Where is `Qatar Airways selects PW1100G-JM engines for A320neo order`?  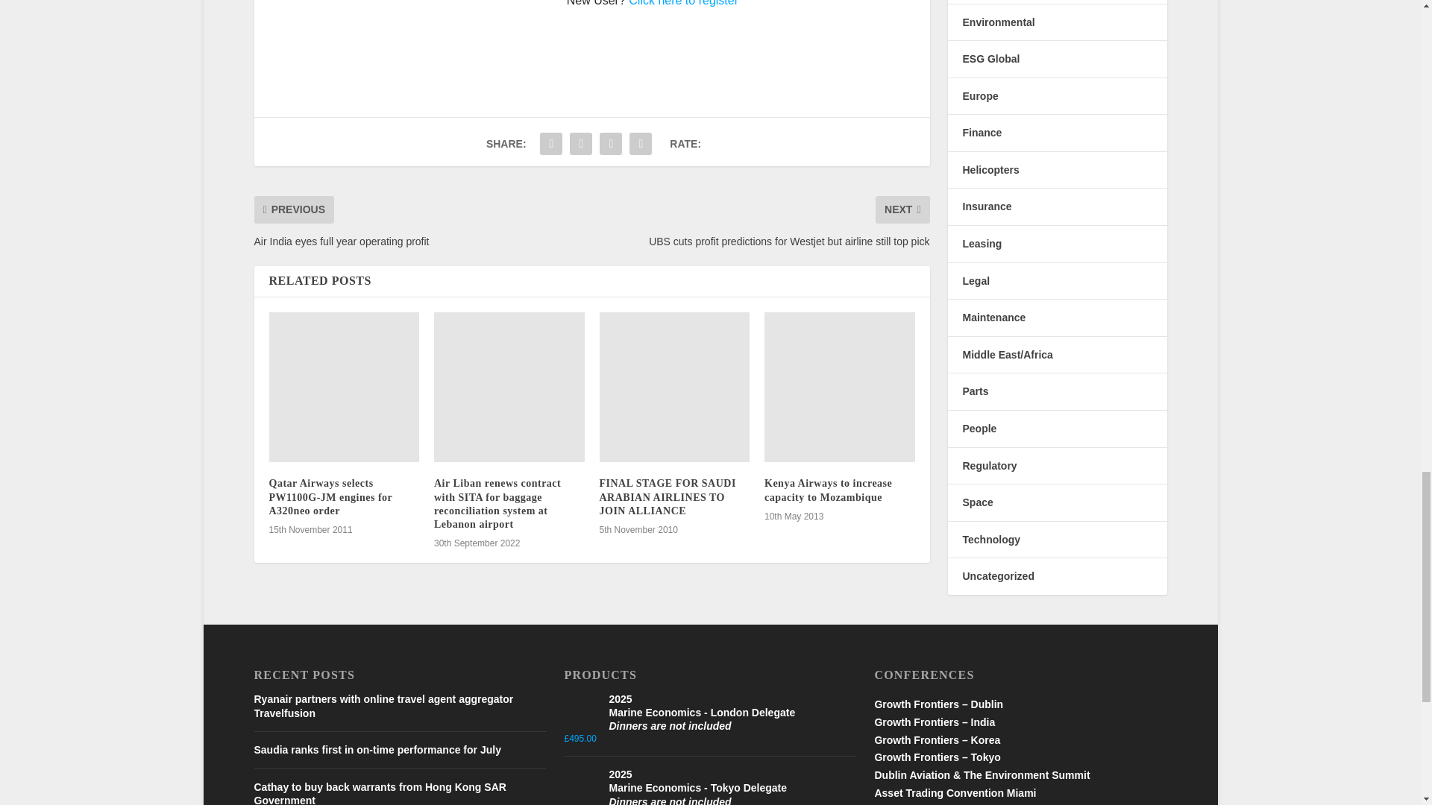 Qatar Airways selects PW1100G-JM engines for A320neo order is located at coordinates (344, 388).